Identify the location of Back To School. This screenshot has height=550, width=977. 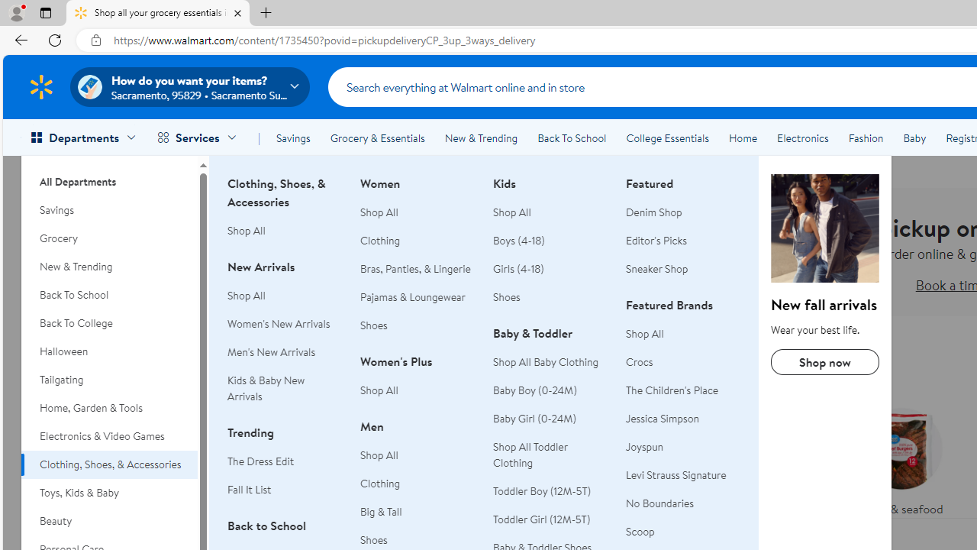
(109, 295).